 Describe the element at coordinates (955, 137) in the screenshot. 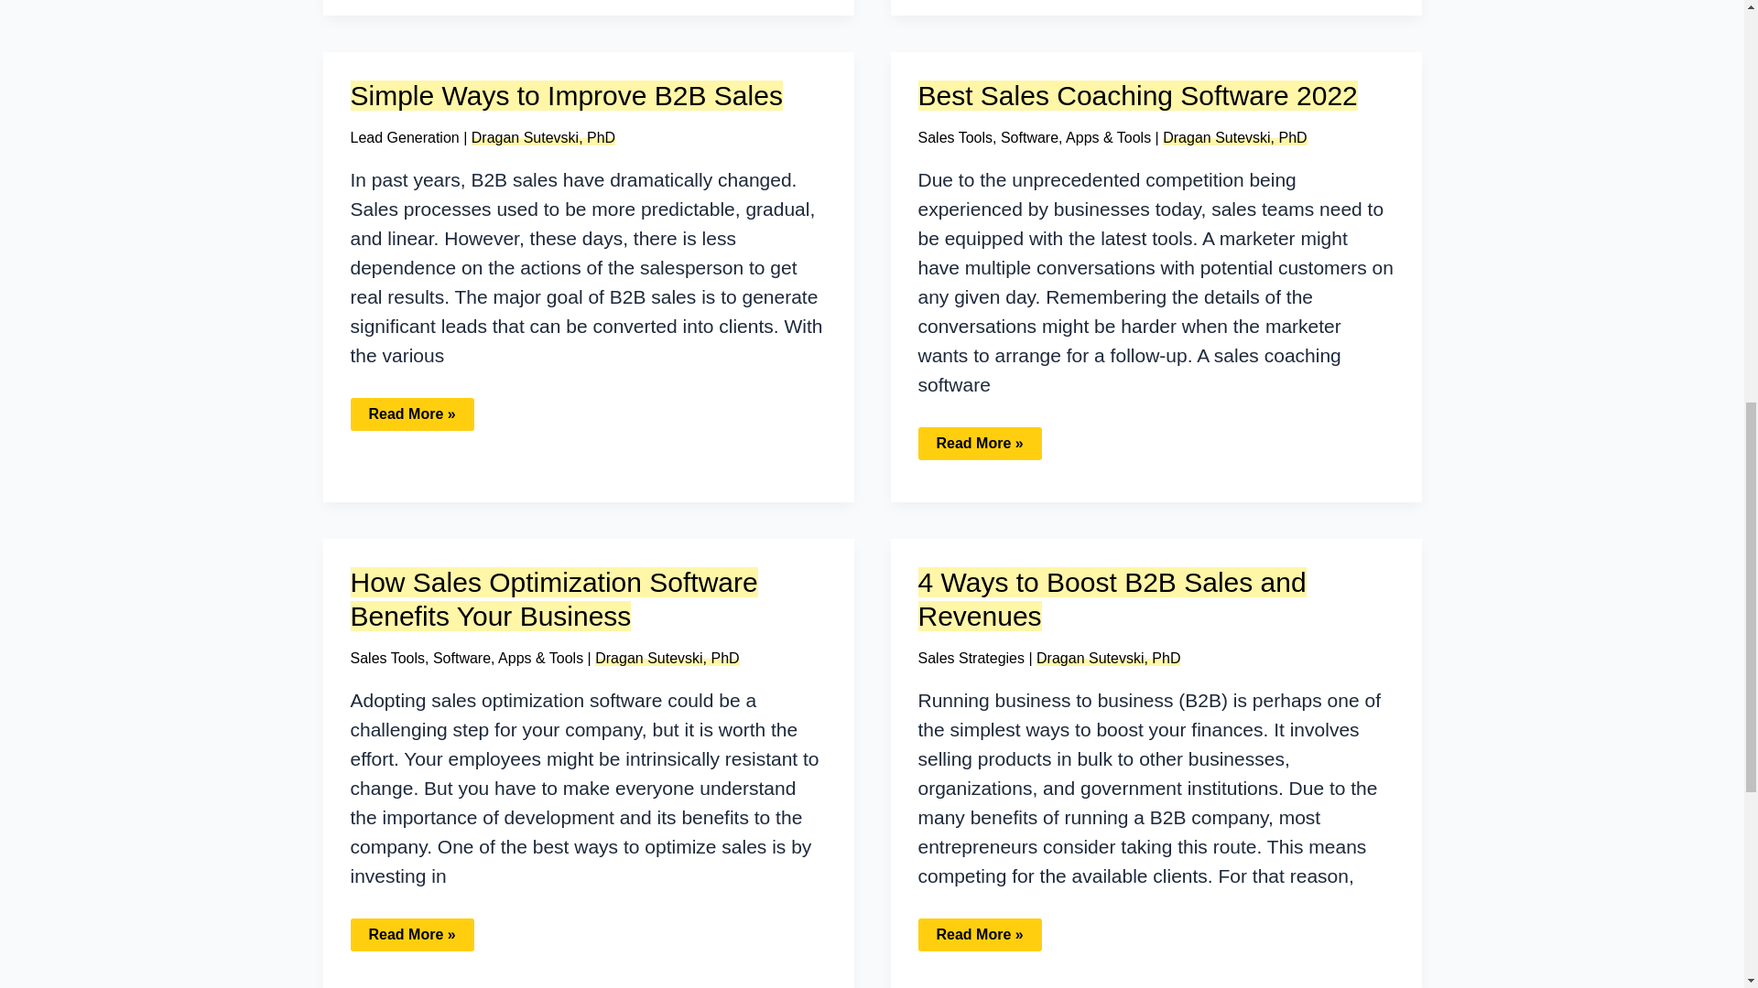

I see `Sales Tools` at that location.